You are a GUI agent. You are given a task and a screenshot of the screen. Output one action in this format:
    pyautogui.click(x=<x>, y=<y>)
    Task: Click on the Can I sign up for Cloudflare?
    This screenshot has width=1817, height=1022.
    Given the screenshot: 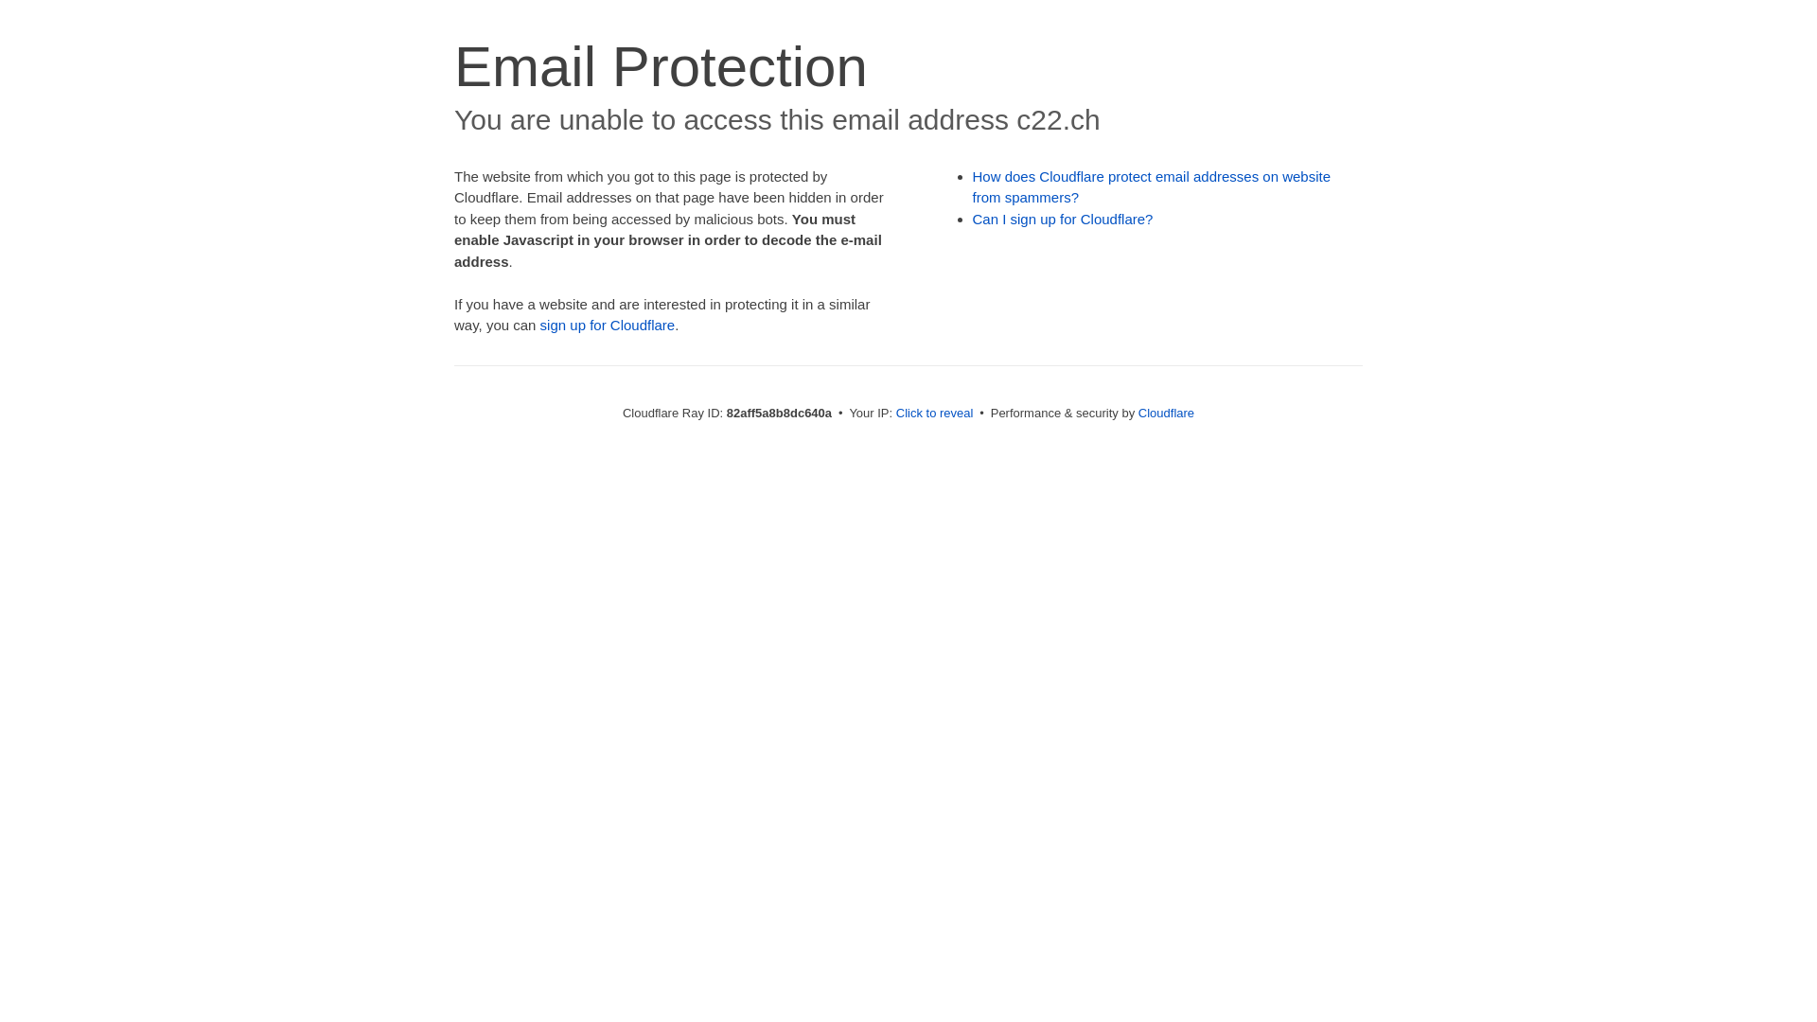 What is the action you would take?
    pyautogui.click(x=1064, y=220)
    